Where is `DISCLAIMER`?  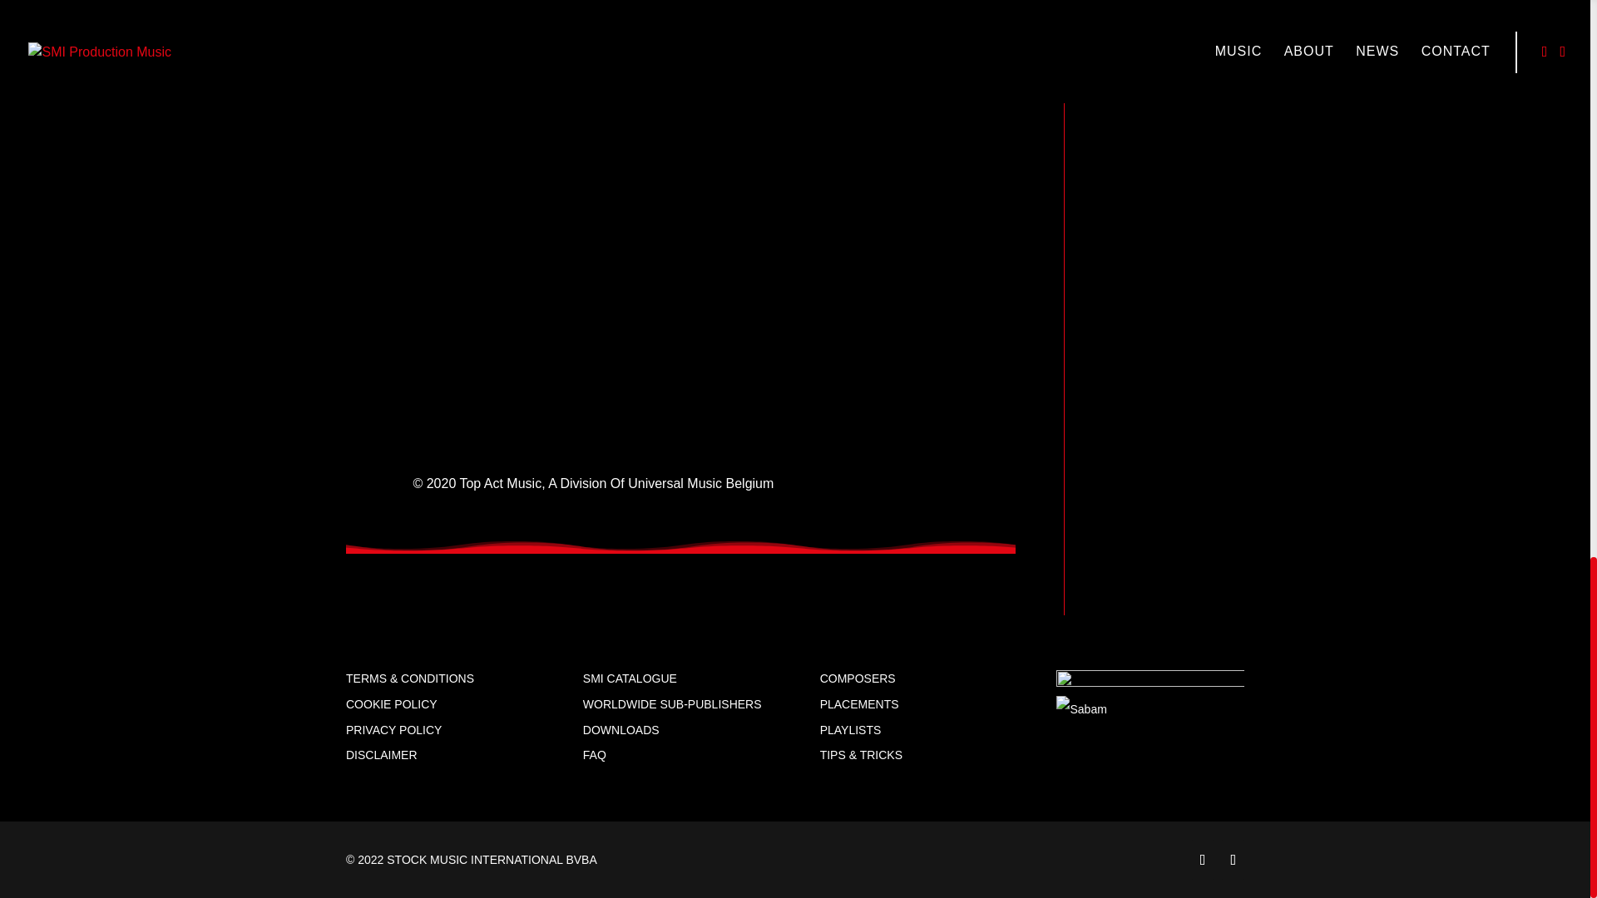
DISCLAIMER is located at coordinates (381, 754).